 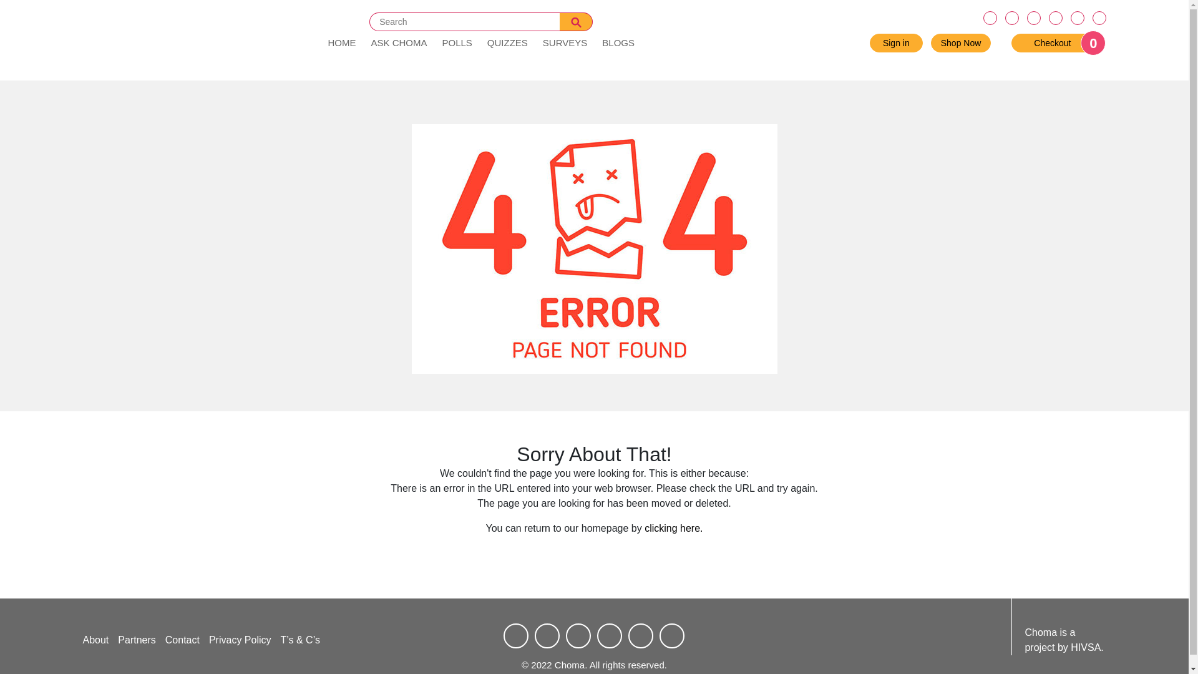 I want to click on About, so click(x=95, y=640).